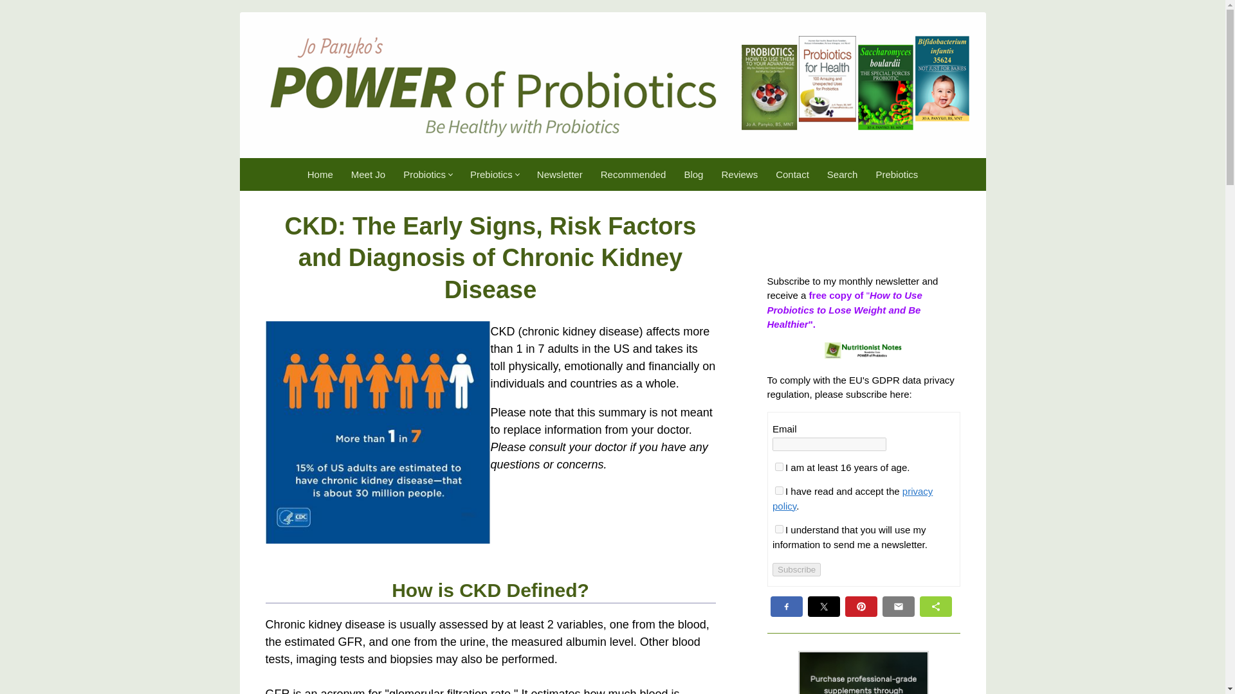 The width and height of the screenshot is (1235, 694). I want to click on Search, so click(842, 175).